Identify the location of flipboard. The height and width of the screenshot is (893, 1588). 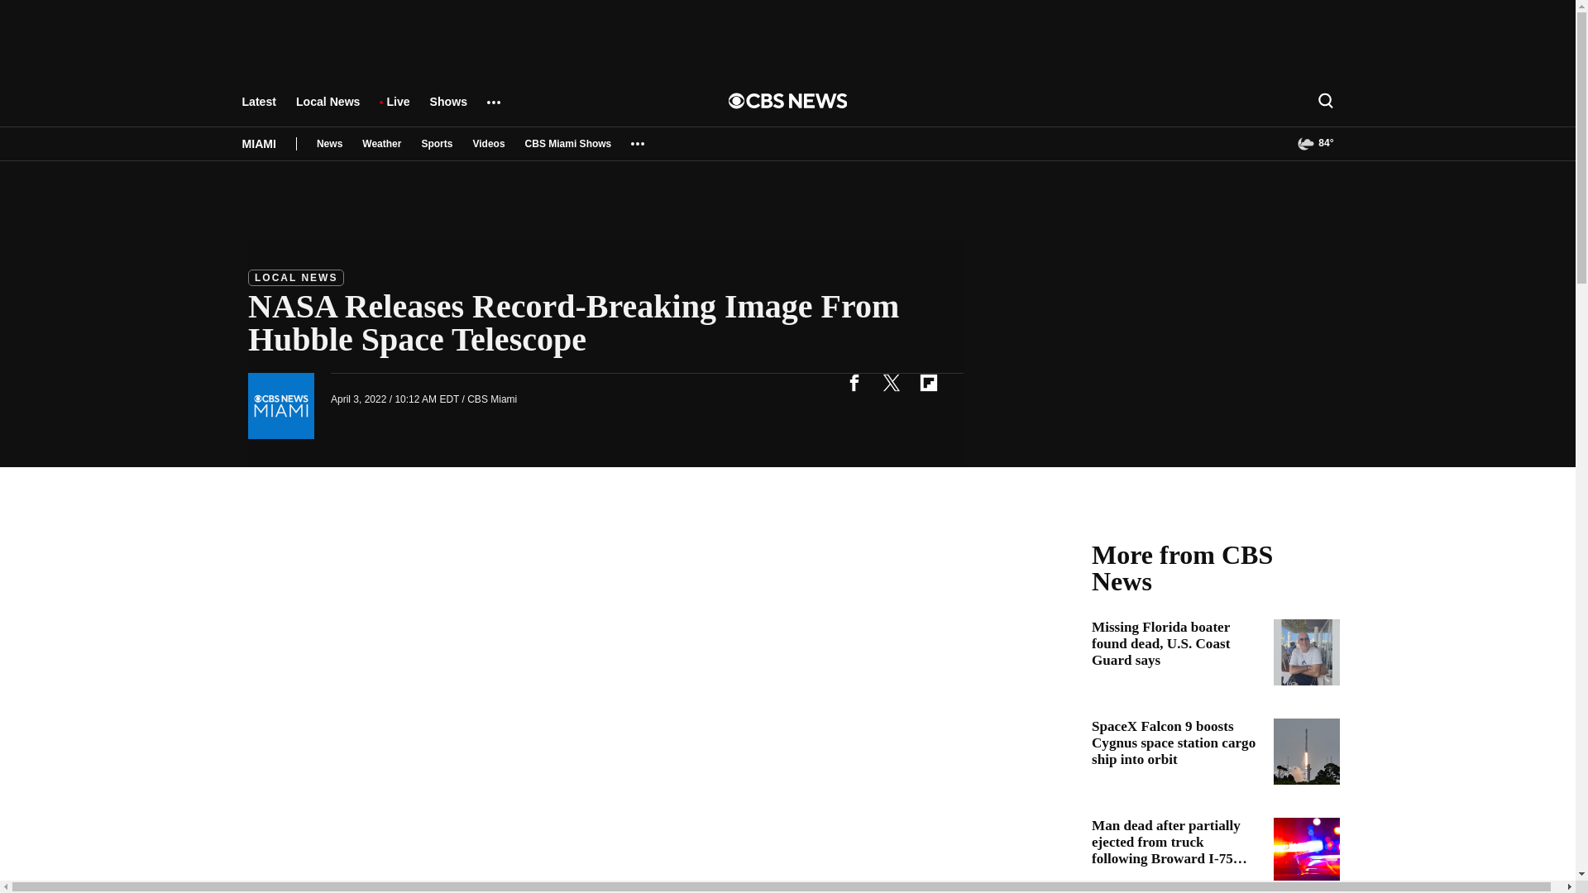
(928, 382).